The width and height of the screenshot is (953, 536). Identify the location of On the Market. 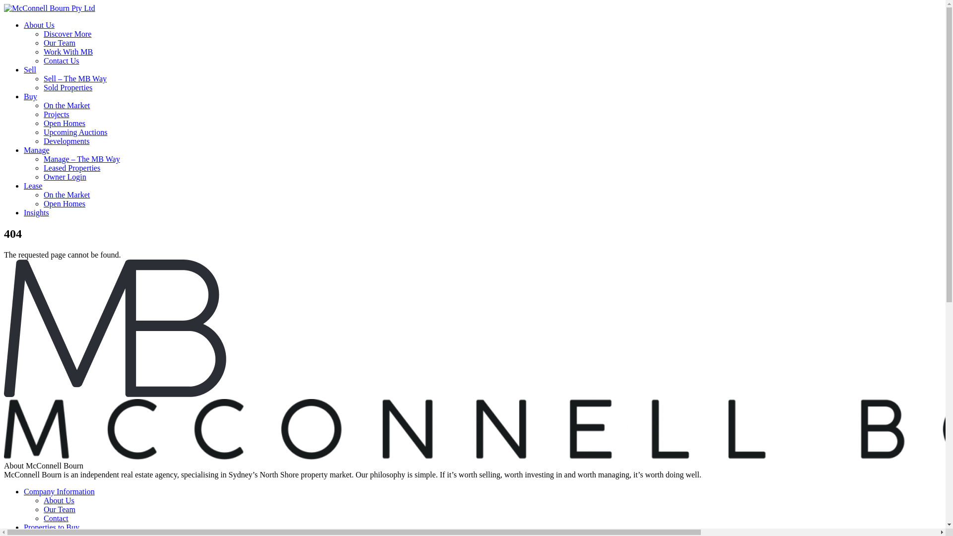
(67, 105).